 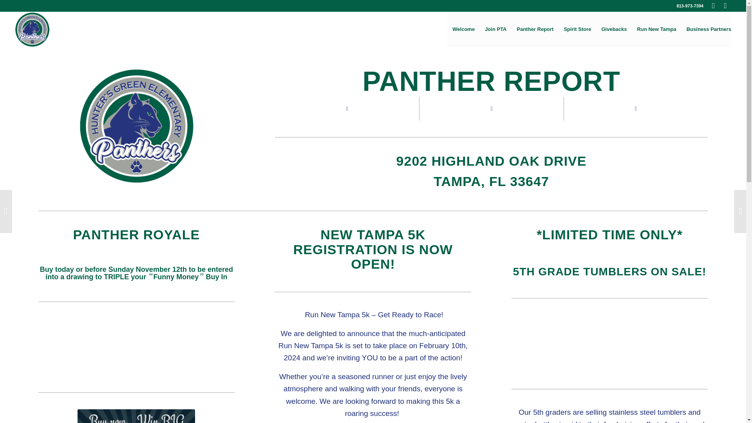 What do you see at coordinates (463, 29) in the screenshot?
I see `Welcome` at bounding box center [463, 29].